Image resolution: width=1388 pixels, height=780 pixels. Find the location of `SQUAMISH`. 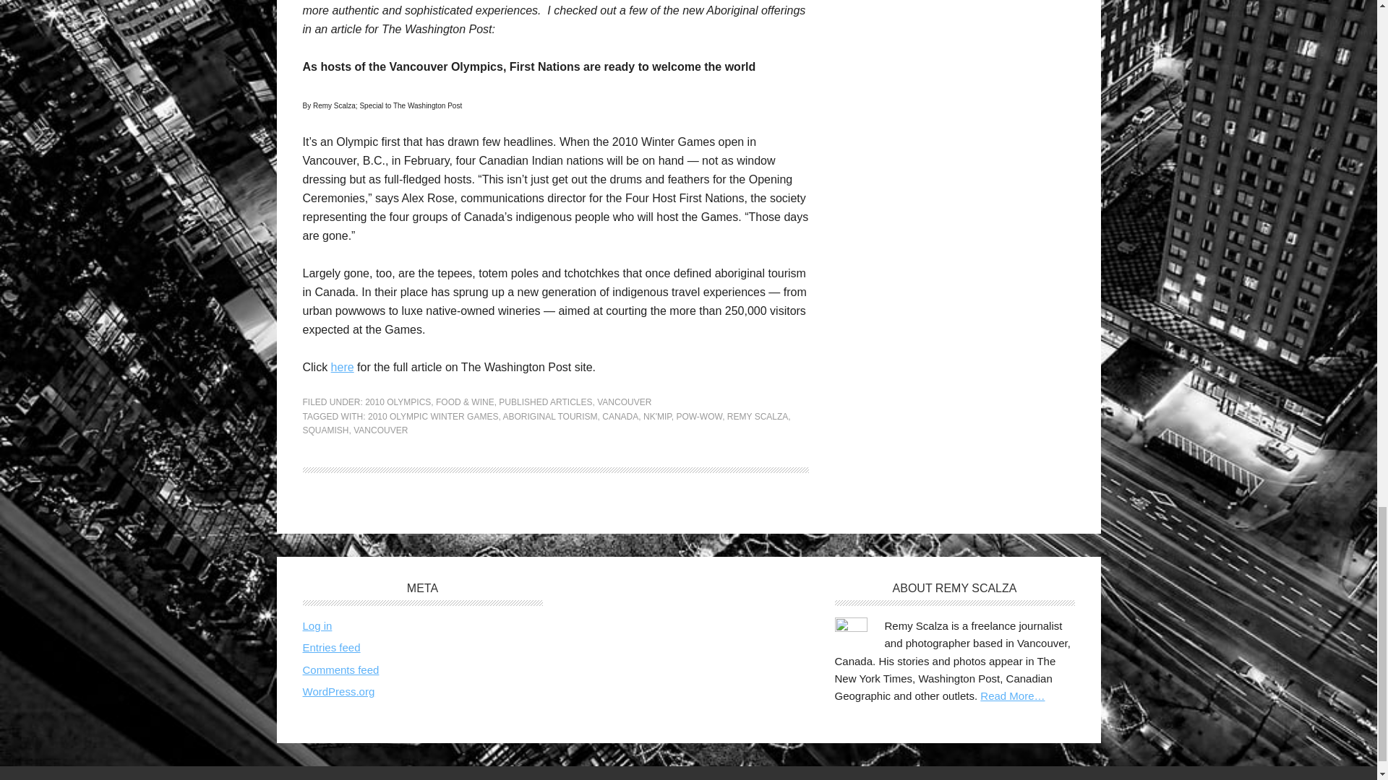

SQUAMISH is located at coordinates (325, 430).